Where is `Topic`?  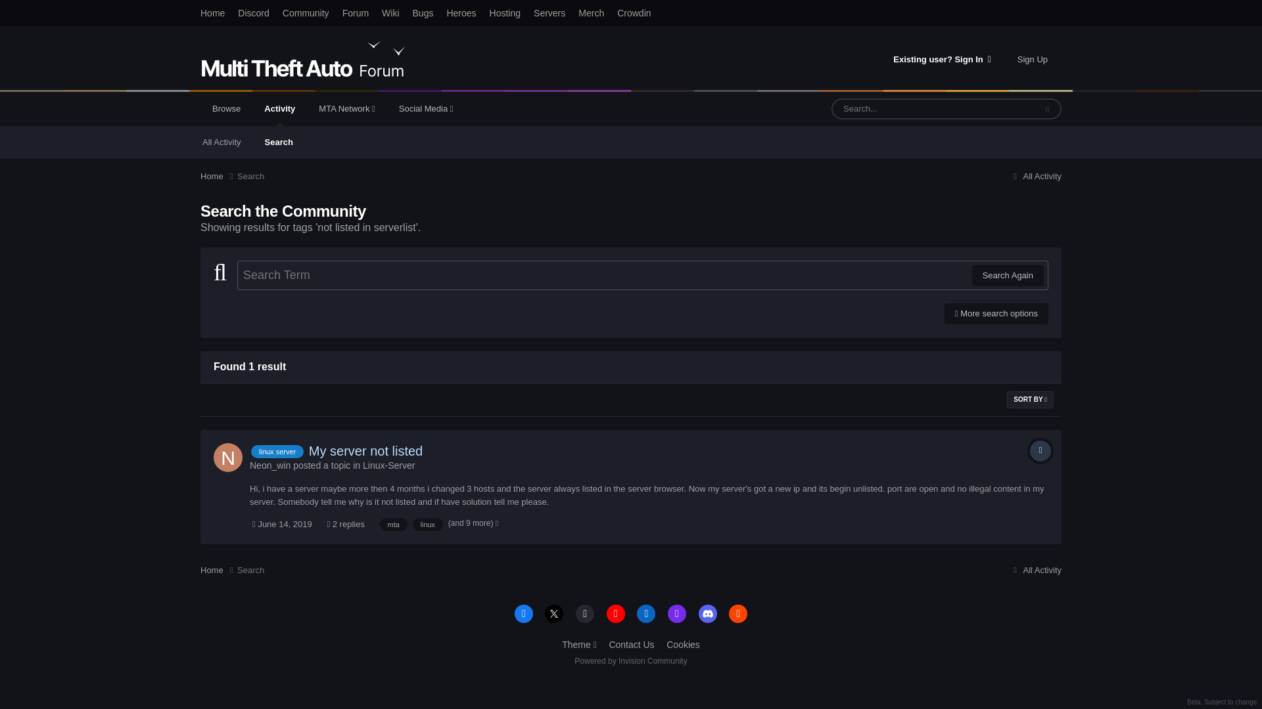 Topic is located at coordinates (1040, 450).